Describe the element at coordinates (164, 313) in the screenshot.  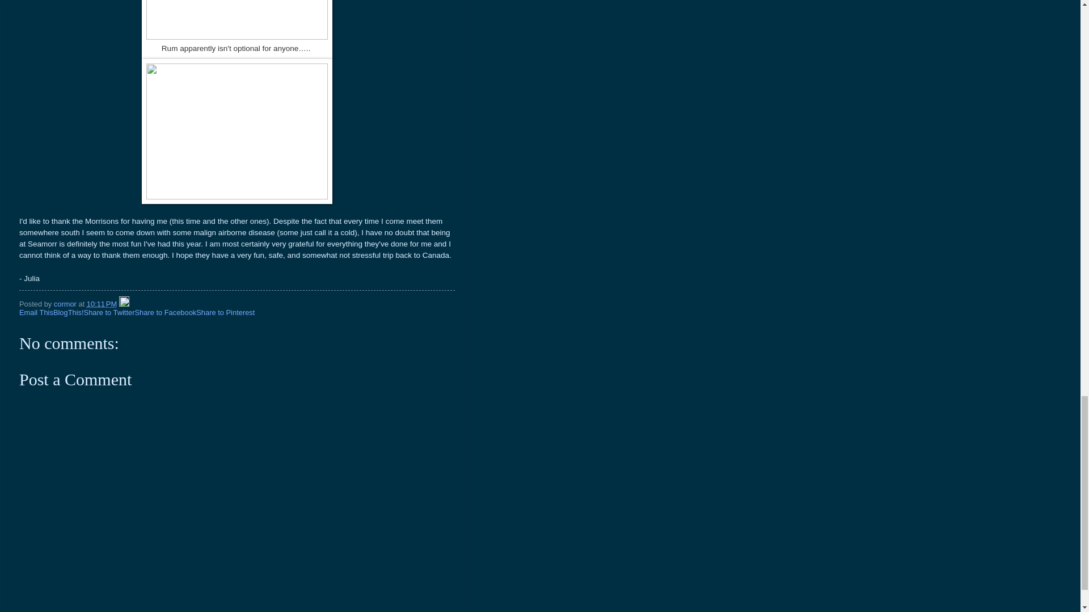
I see `Share to Facebook` at that location.